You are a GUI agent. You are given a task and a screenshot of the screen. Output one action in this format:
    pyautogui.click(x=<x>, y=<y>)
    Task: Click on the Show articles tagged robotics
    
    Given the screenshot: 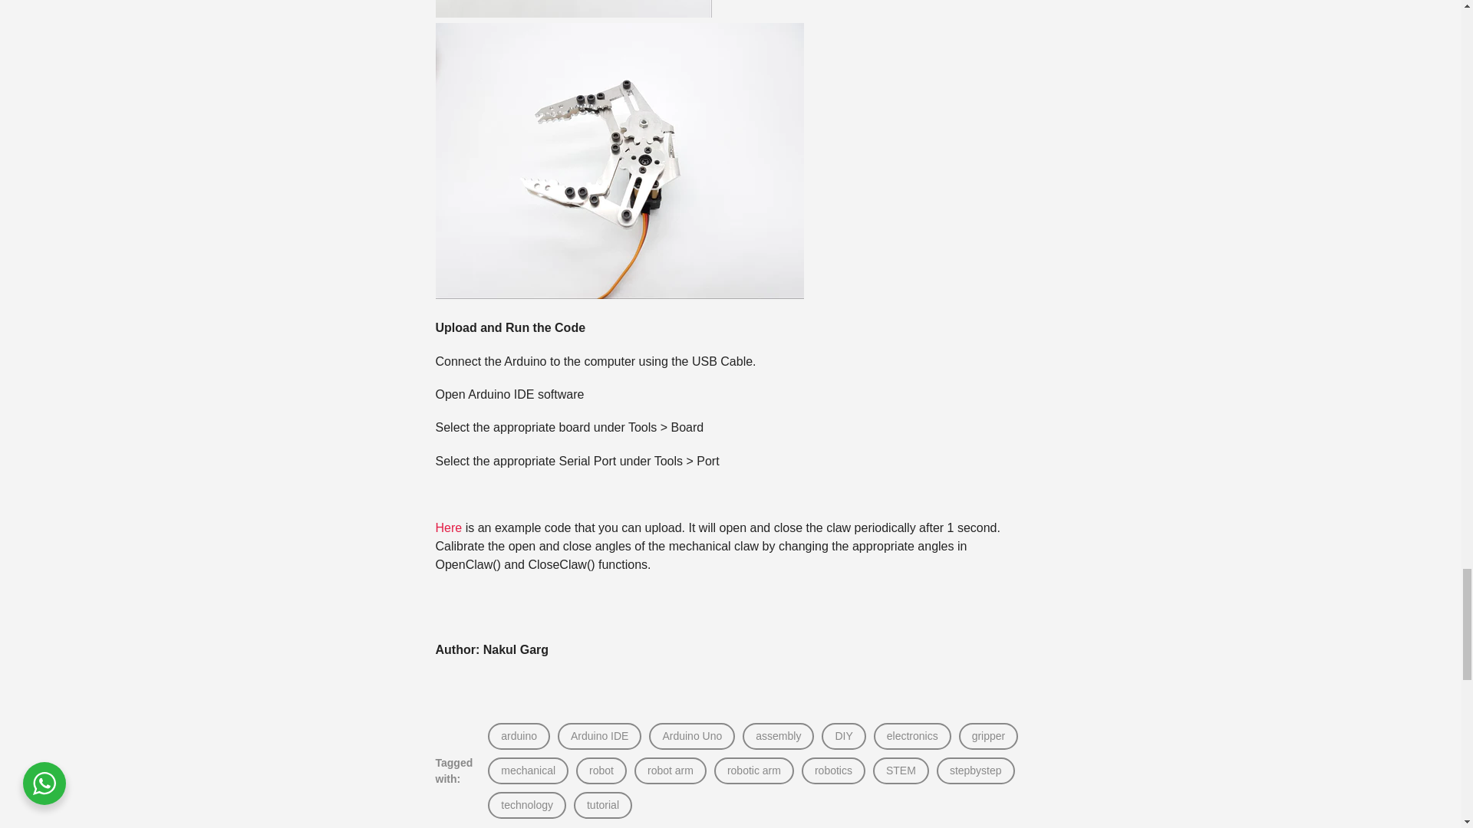 What is the action you would take?
    pyautogui.click(x=833, y=770)
    